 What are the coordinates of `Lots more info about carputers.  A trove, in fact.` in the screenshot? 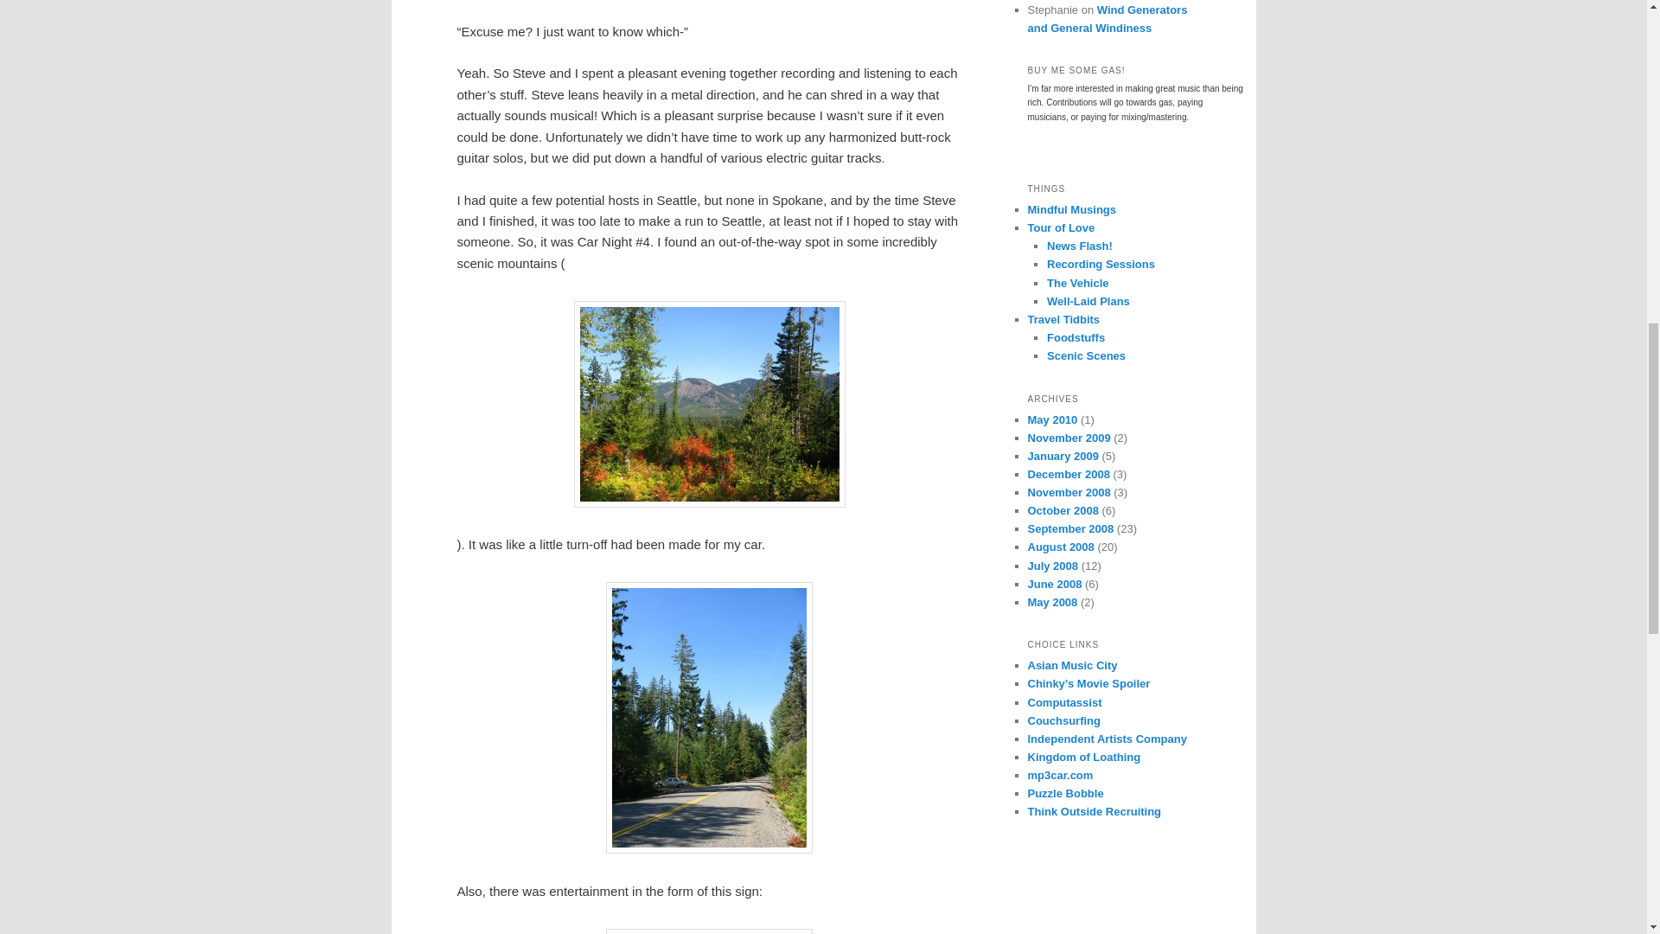 It's located at (1060, 775).